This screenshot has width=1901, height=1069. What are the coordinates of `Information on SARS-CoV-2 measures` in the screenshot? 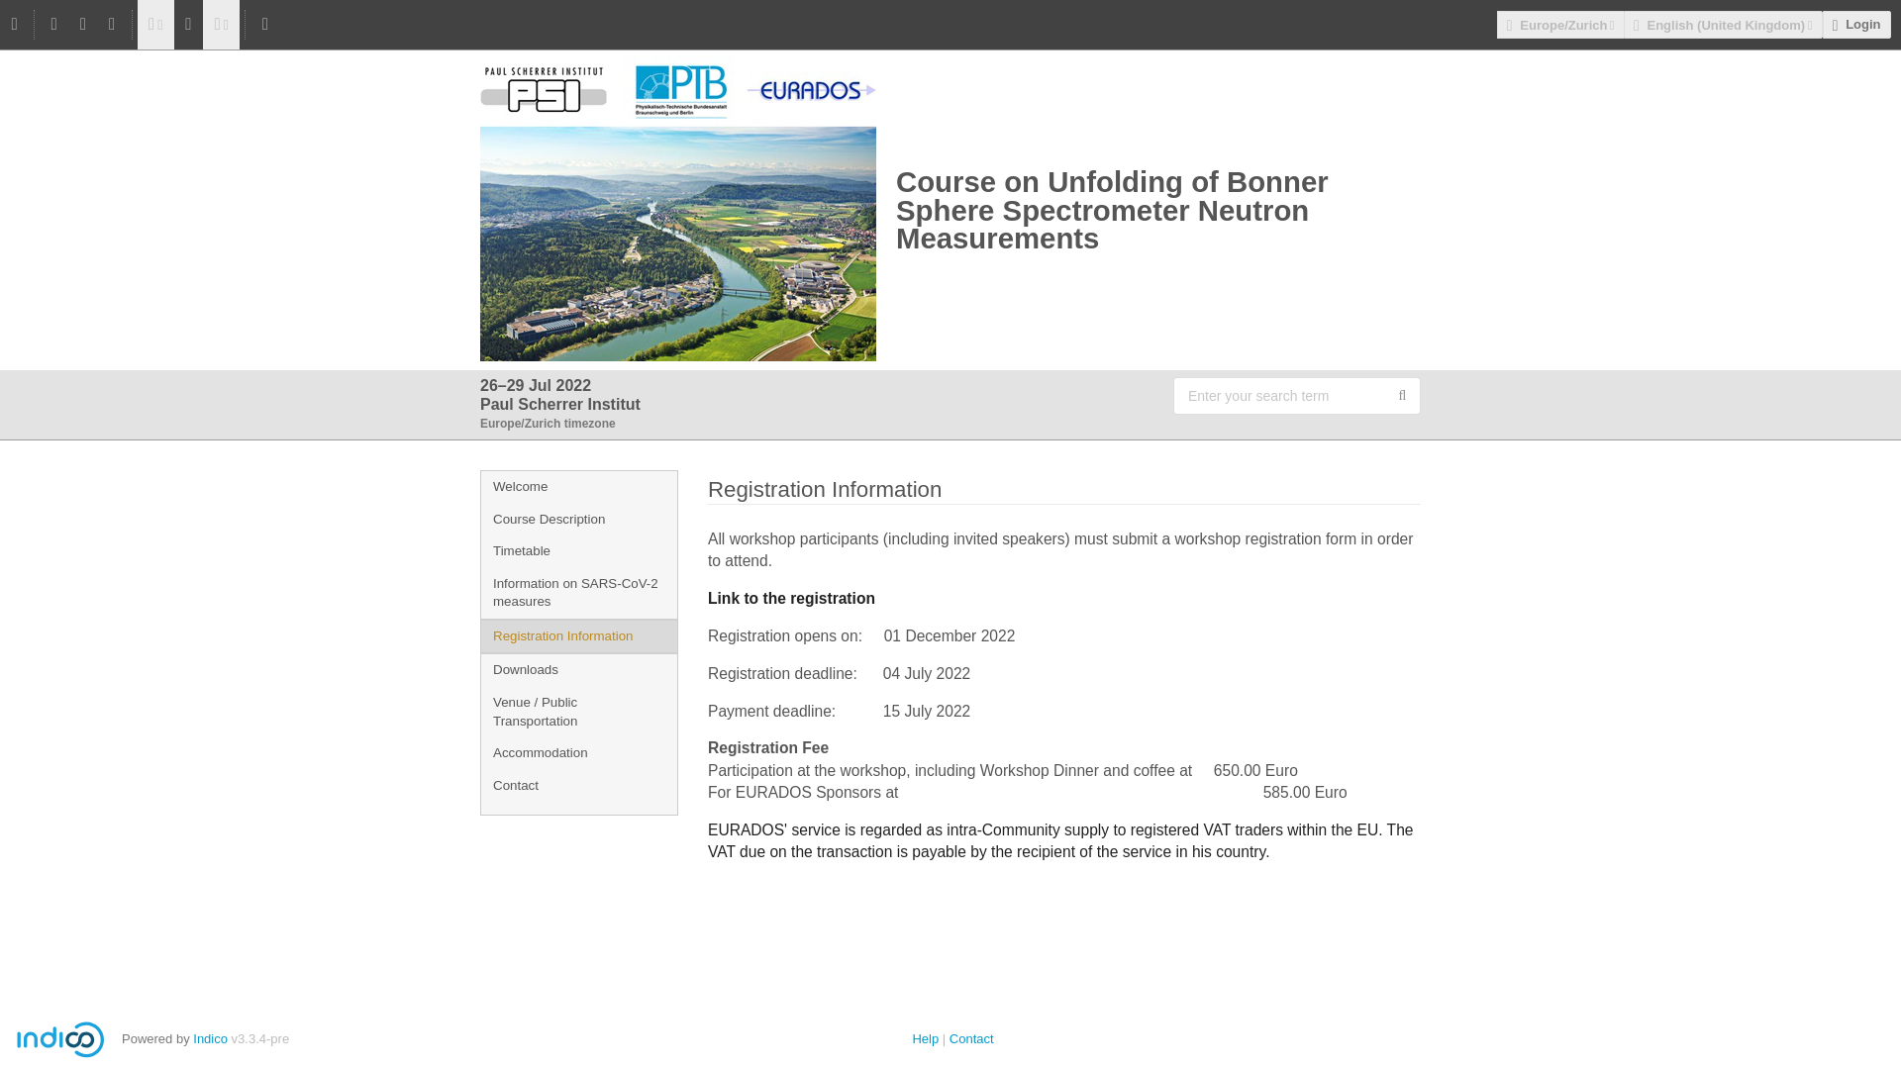 It's located at (578, 593).